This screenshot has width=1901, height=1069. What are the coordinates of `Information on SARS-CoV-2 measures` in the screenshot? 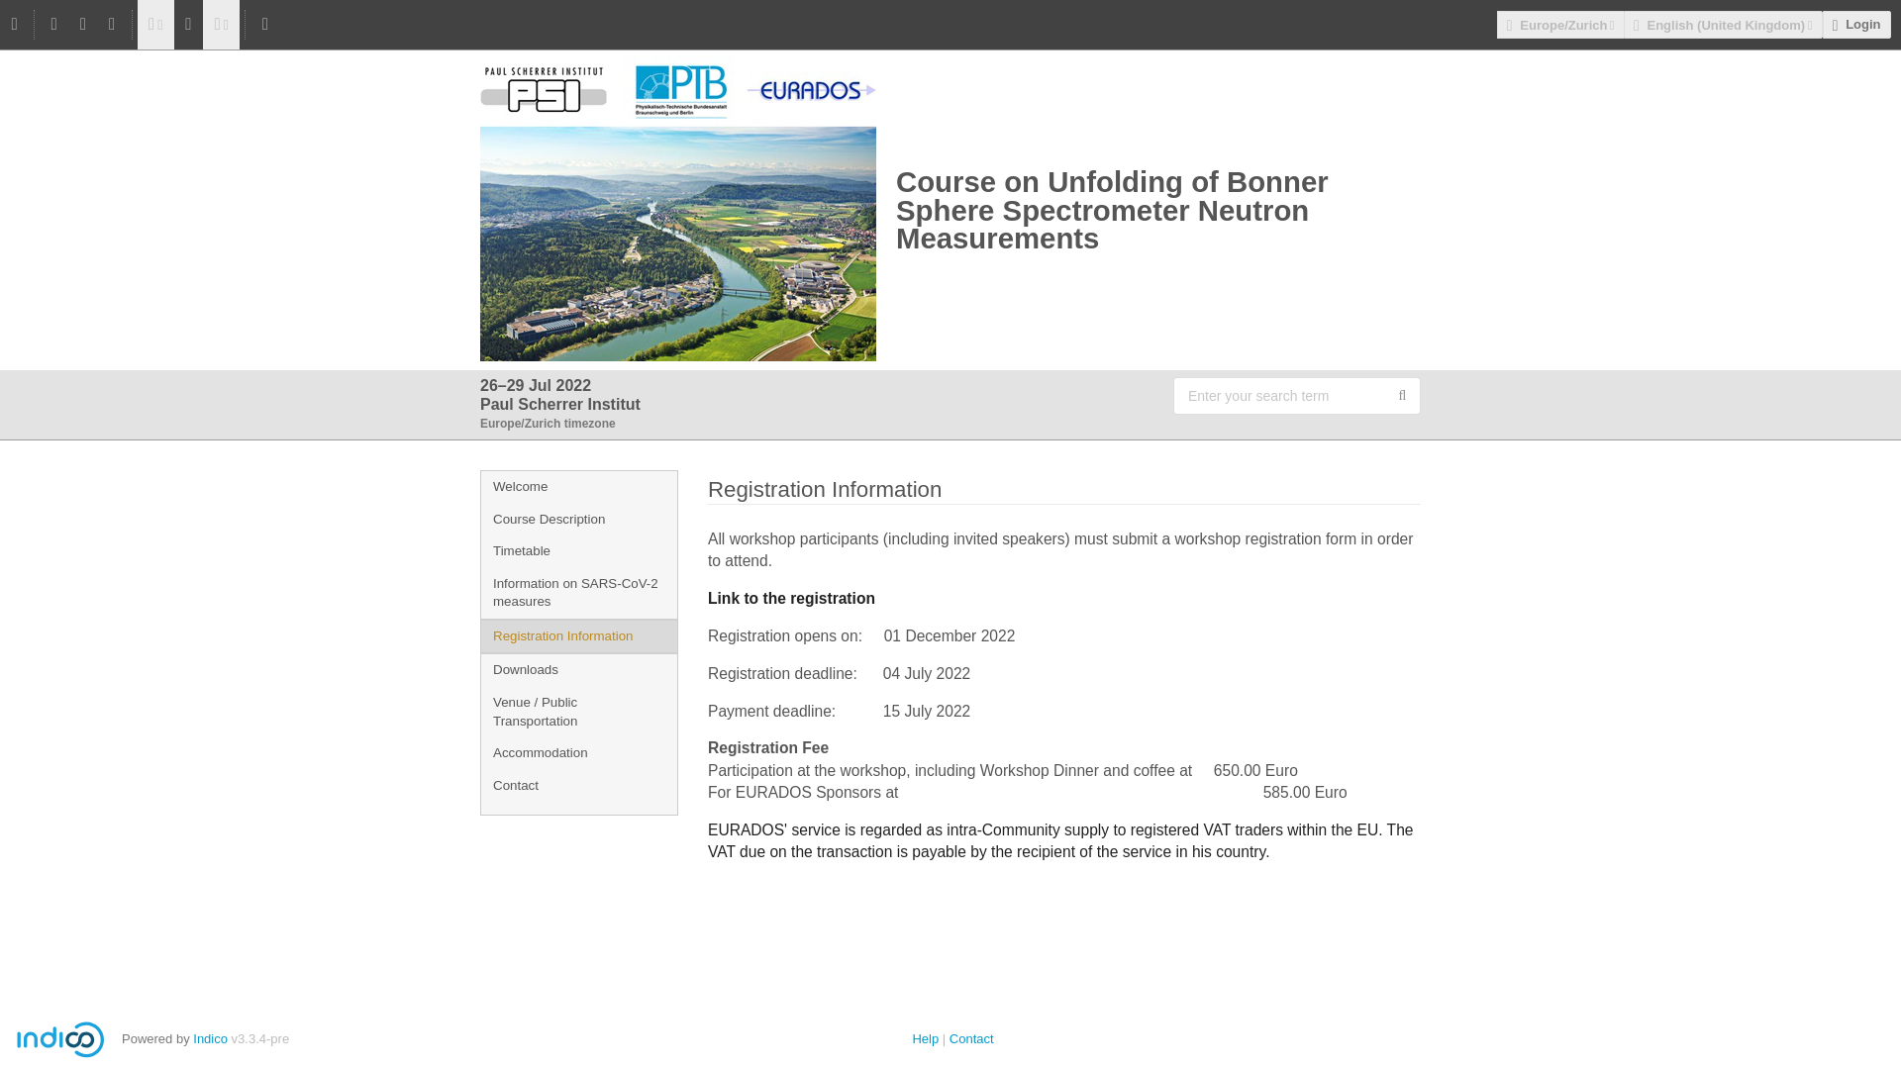 It's located at (578, 593).